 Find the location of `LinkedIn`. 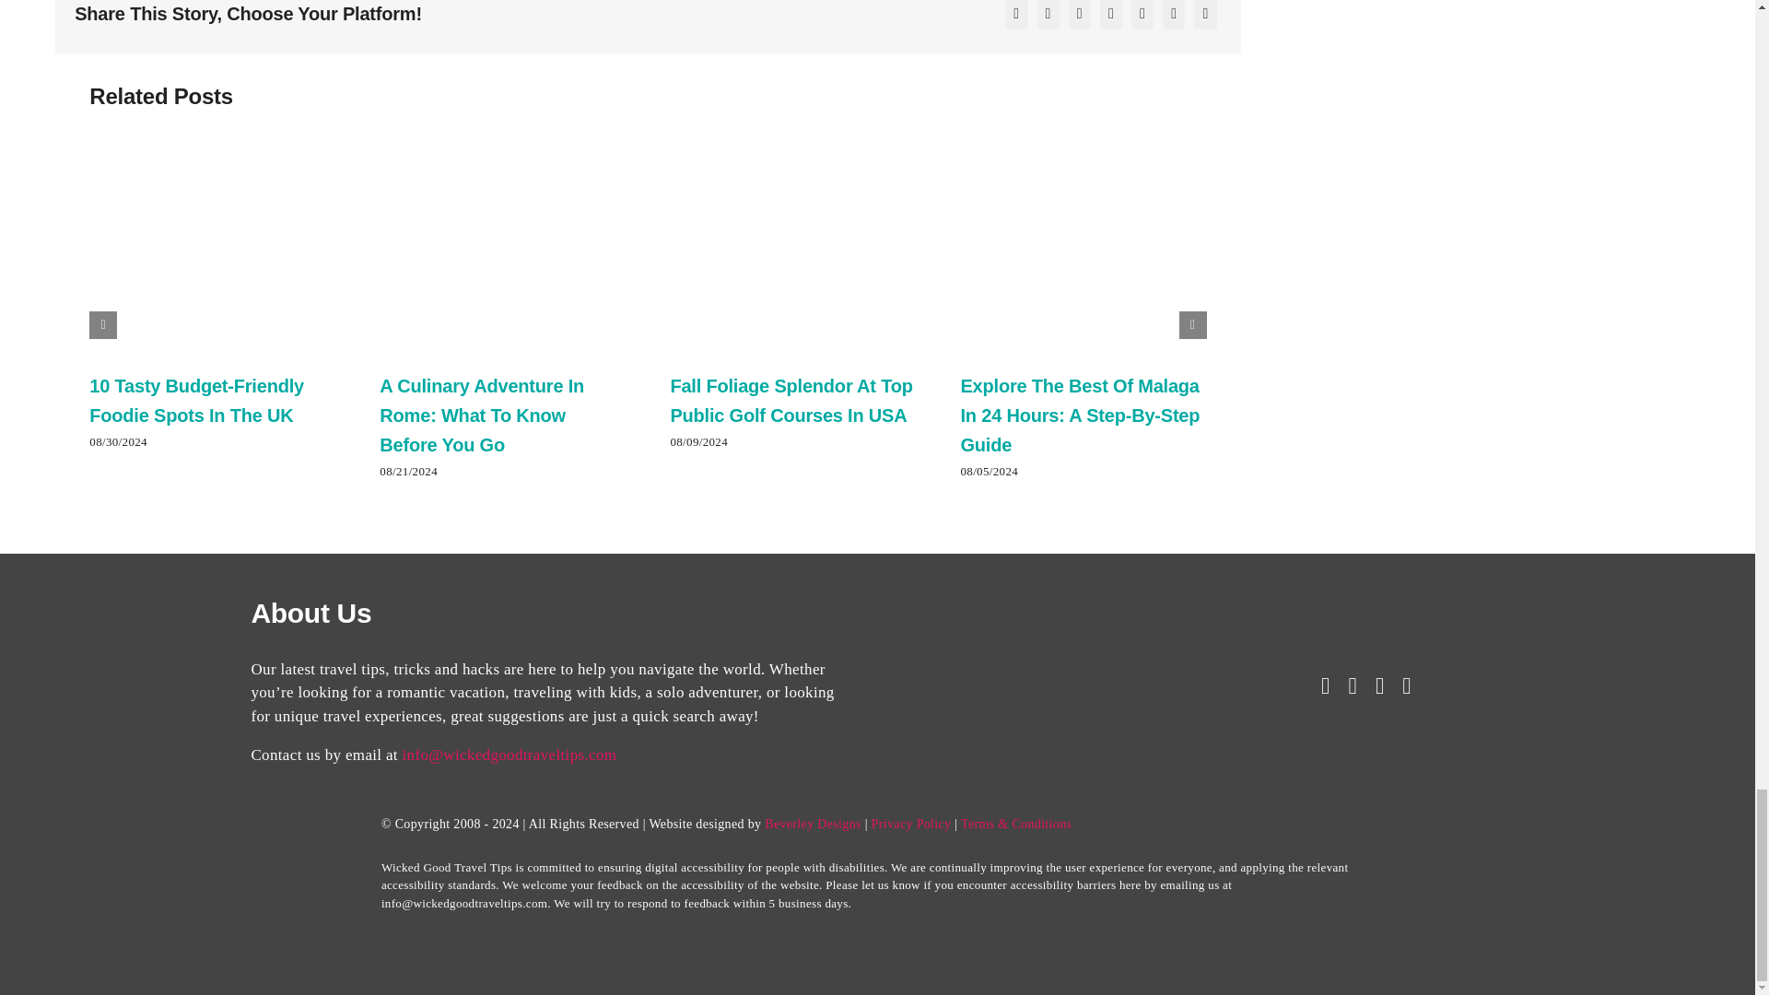

LinkedIn is located at coordinates (1111, 17).